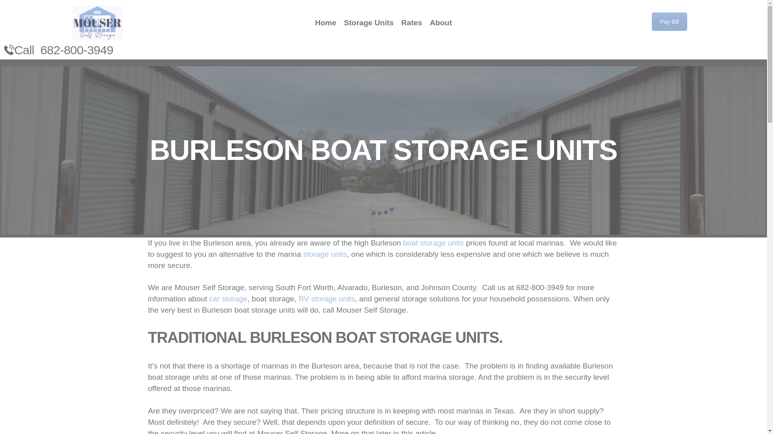  I want to click on Home, so click(325, 23).